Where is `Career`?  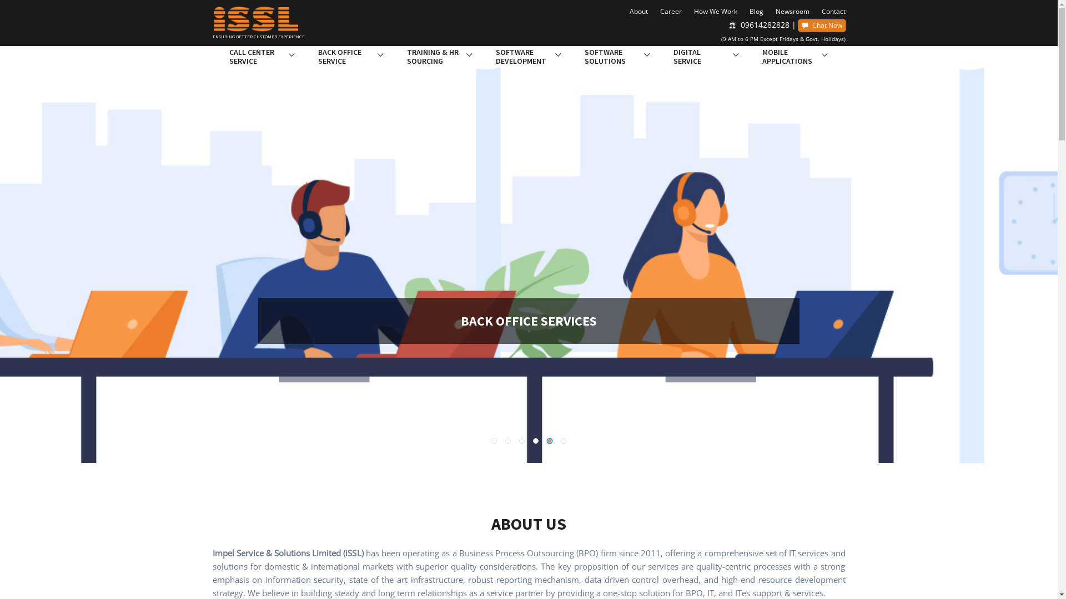 Career is located at coordinates (668, 12).